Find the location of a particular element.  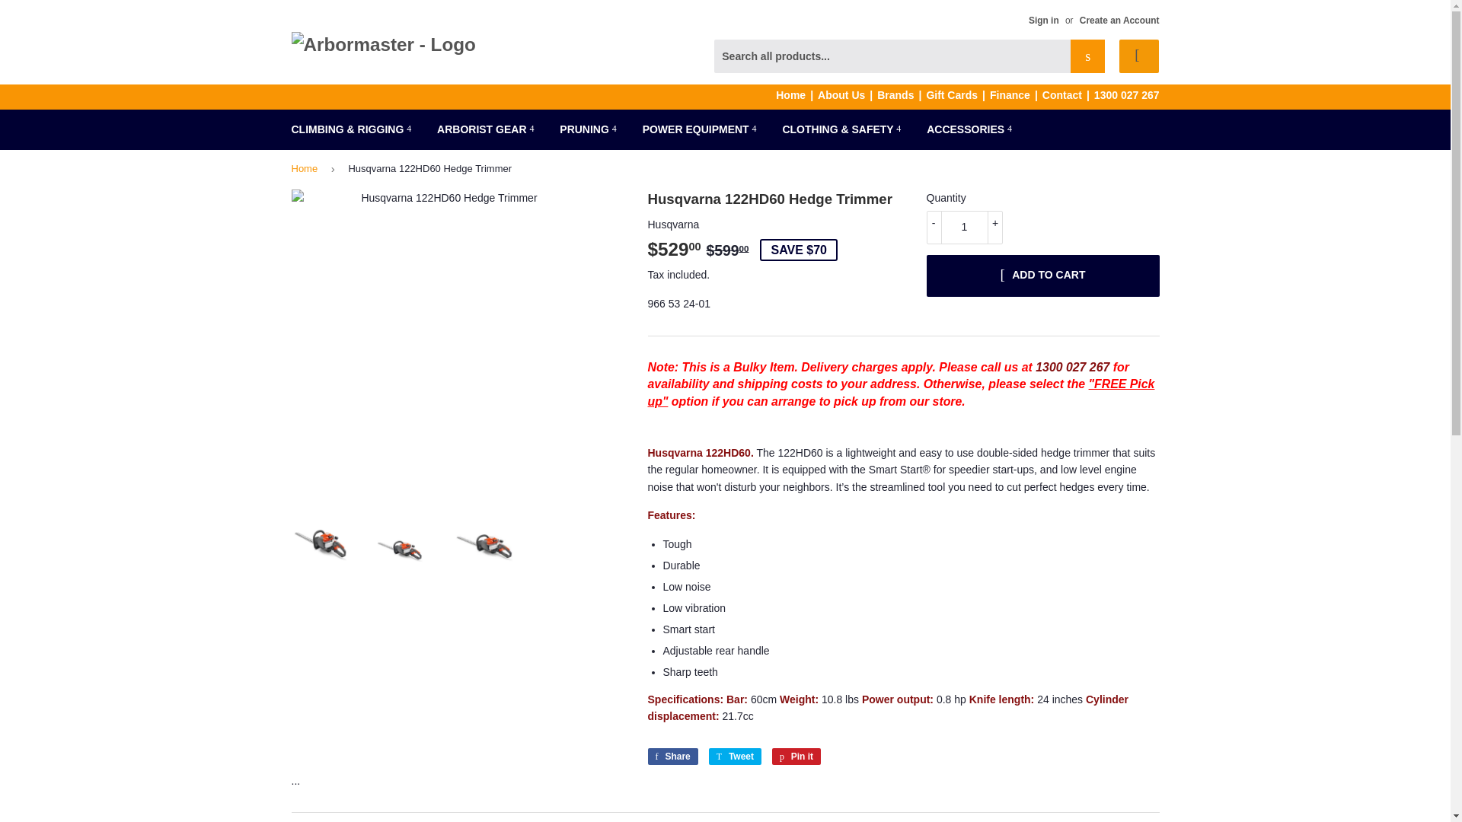

Sign in is located at coordinates (1043, 20).